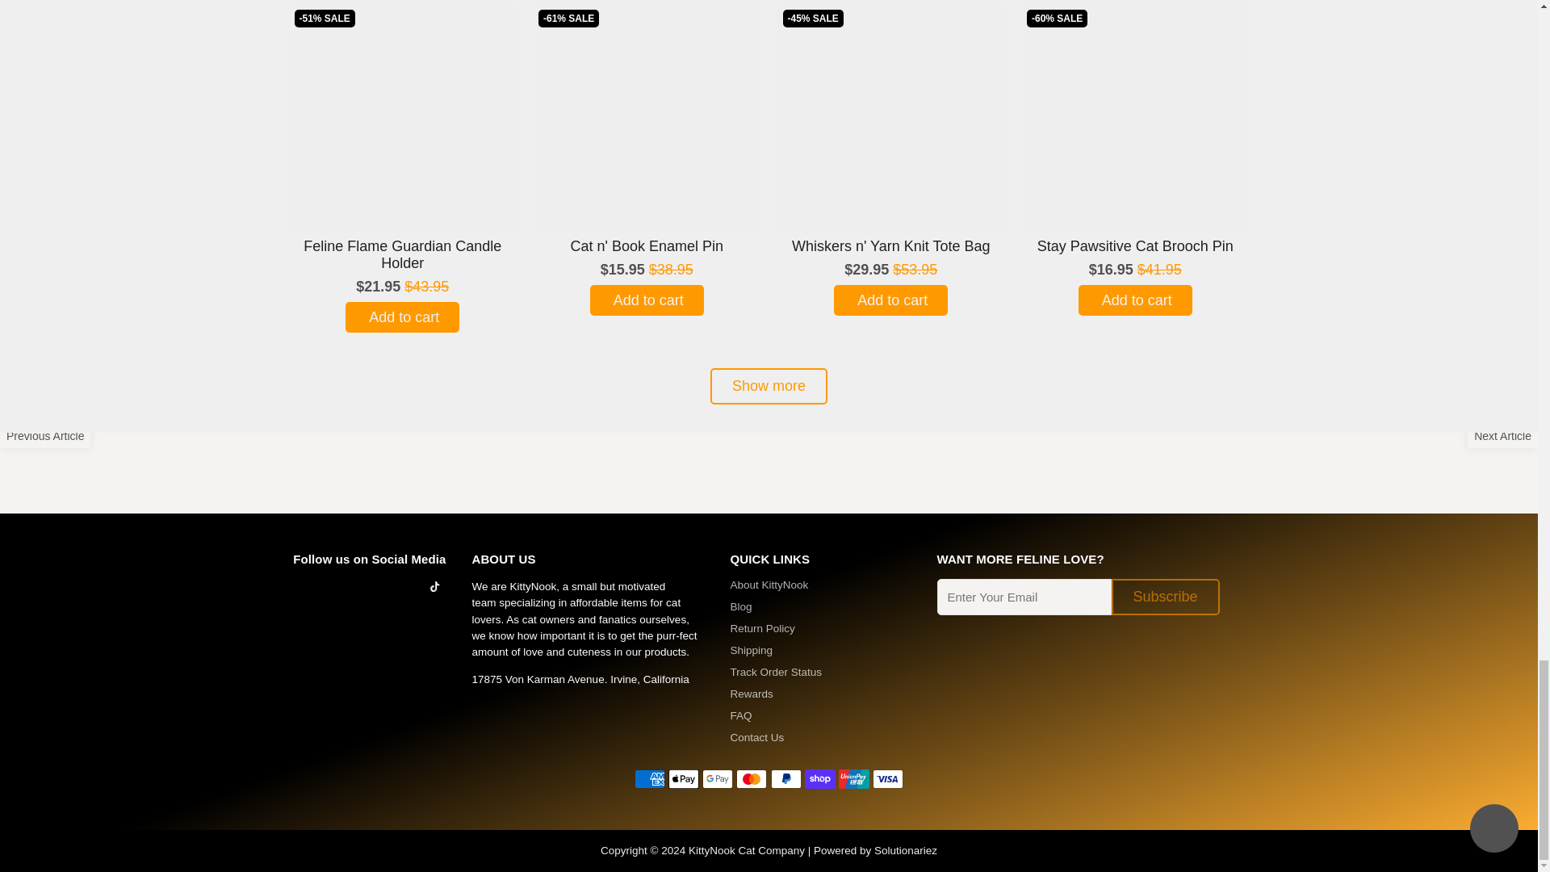 The height and width of the screenshot is (872, 1550). I want to click on Shop Pay, so click(819, 778).